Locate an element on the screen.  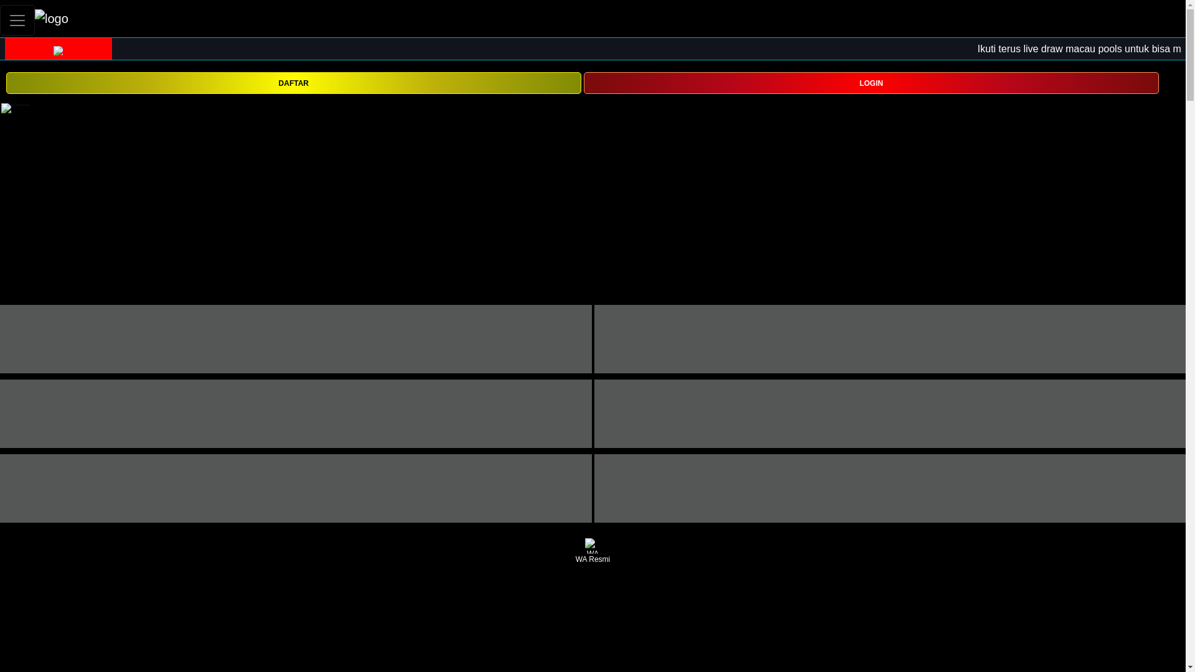
LOGIN is located at coordinates (871, 82).